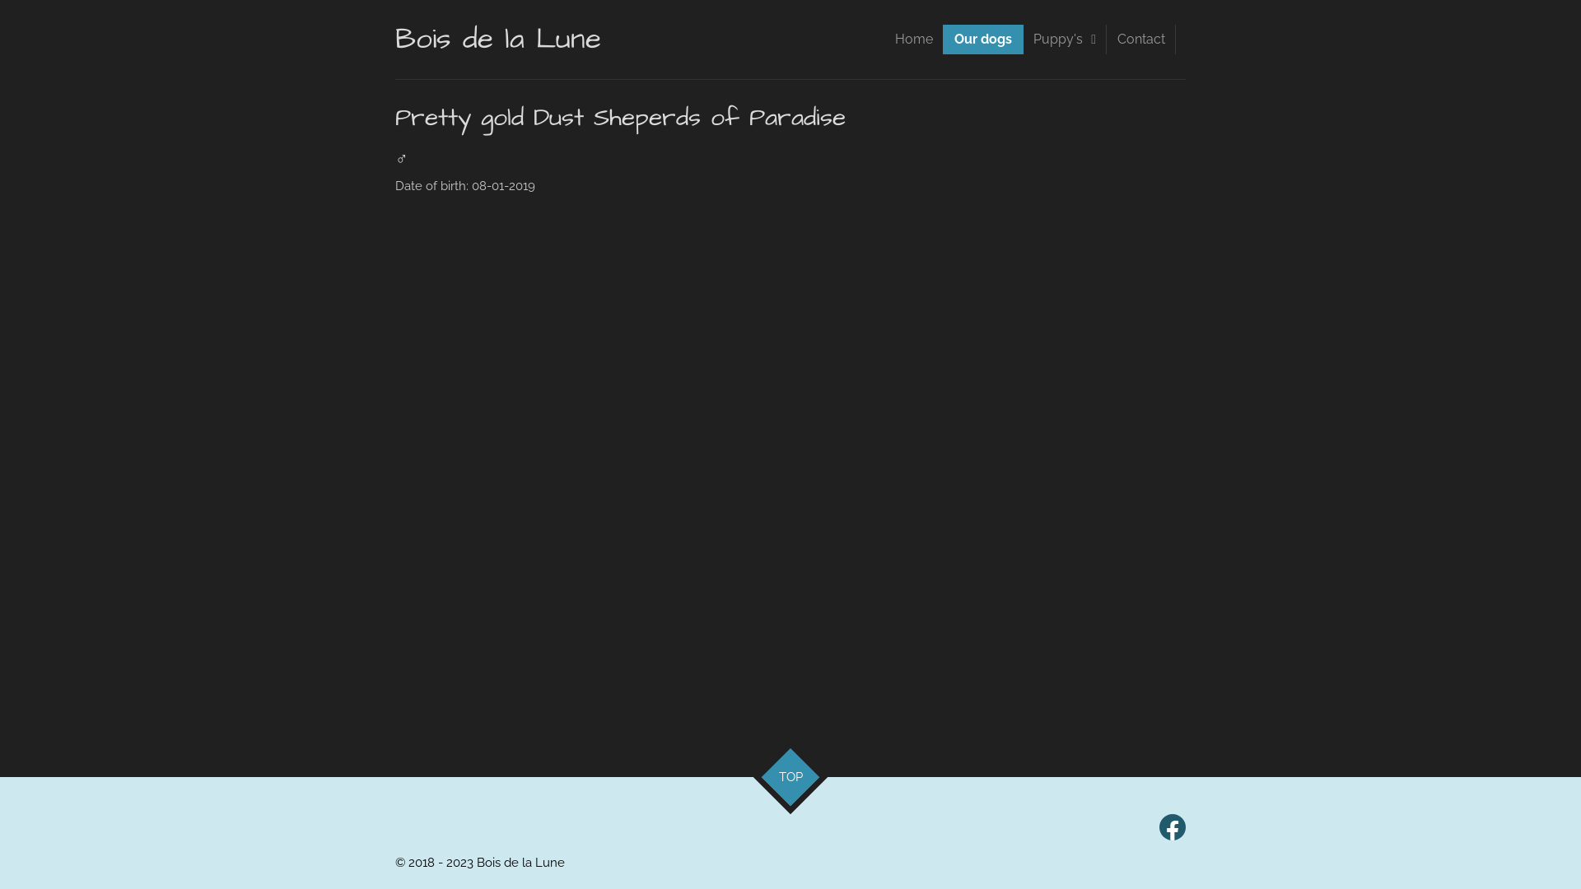  What do you see at coordinates (1065, 40) in the screenshot?
I see `Puppy's` at bounding box center [1065, 40].